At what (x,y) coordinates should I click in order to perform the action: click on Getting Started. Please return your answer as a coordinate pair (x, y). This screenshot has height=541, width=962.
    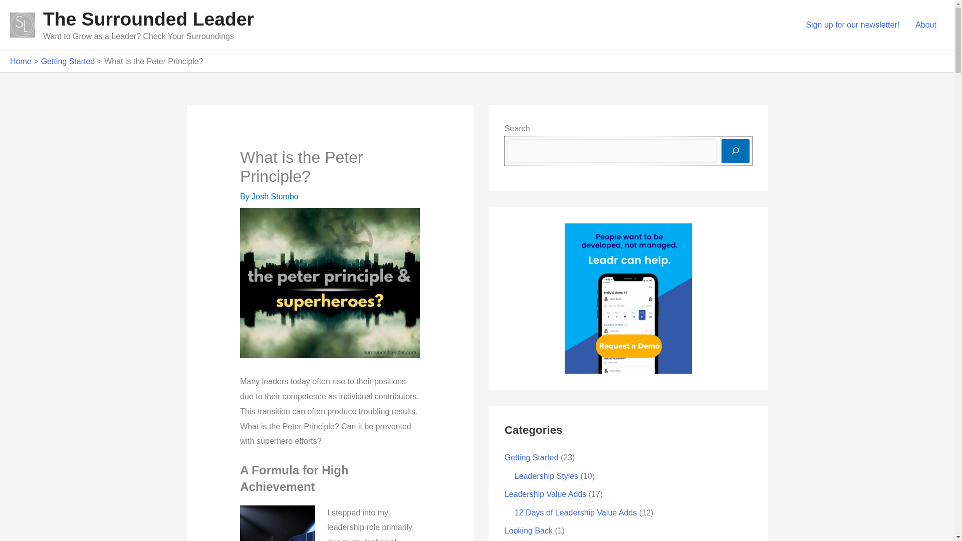
    Looking at the image, I should click on (68, 61).